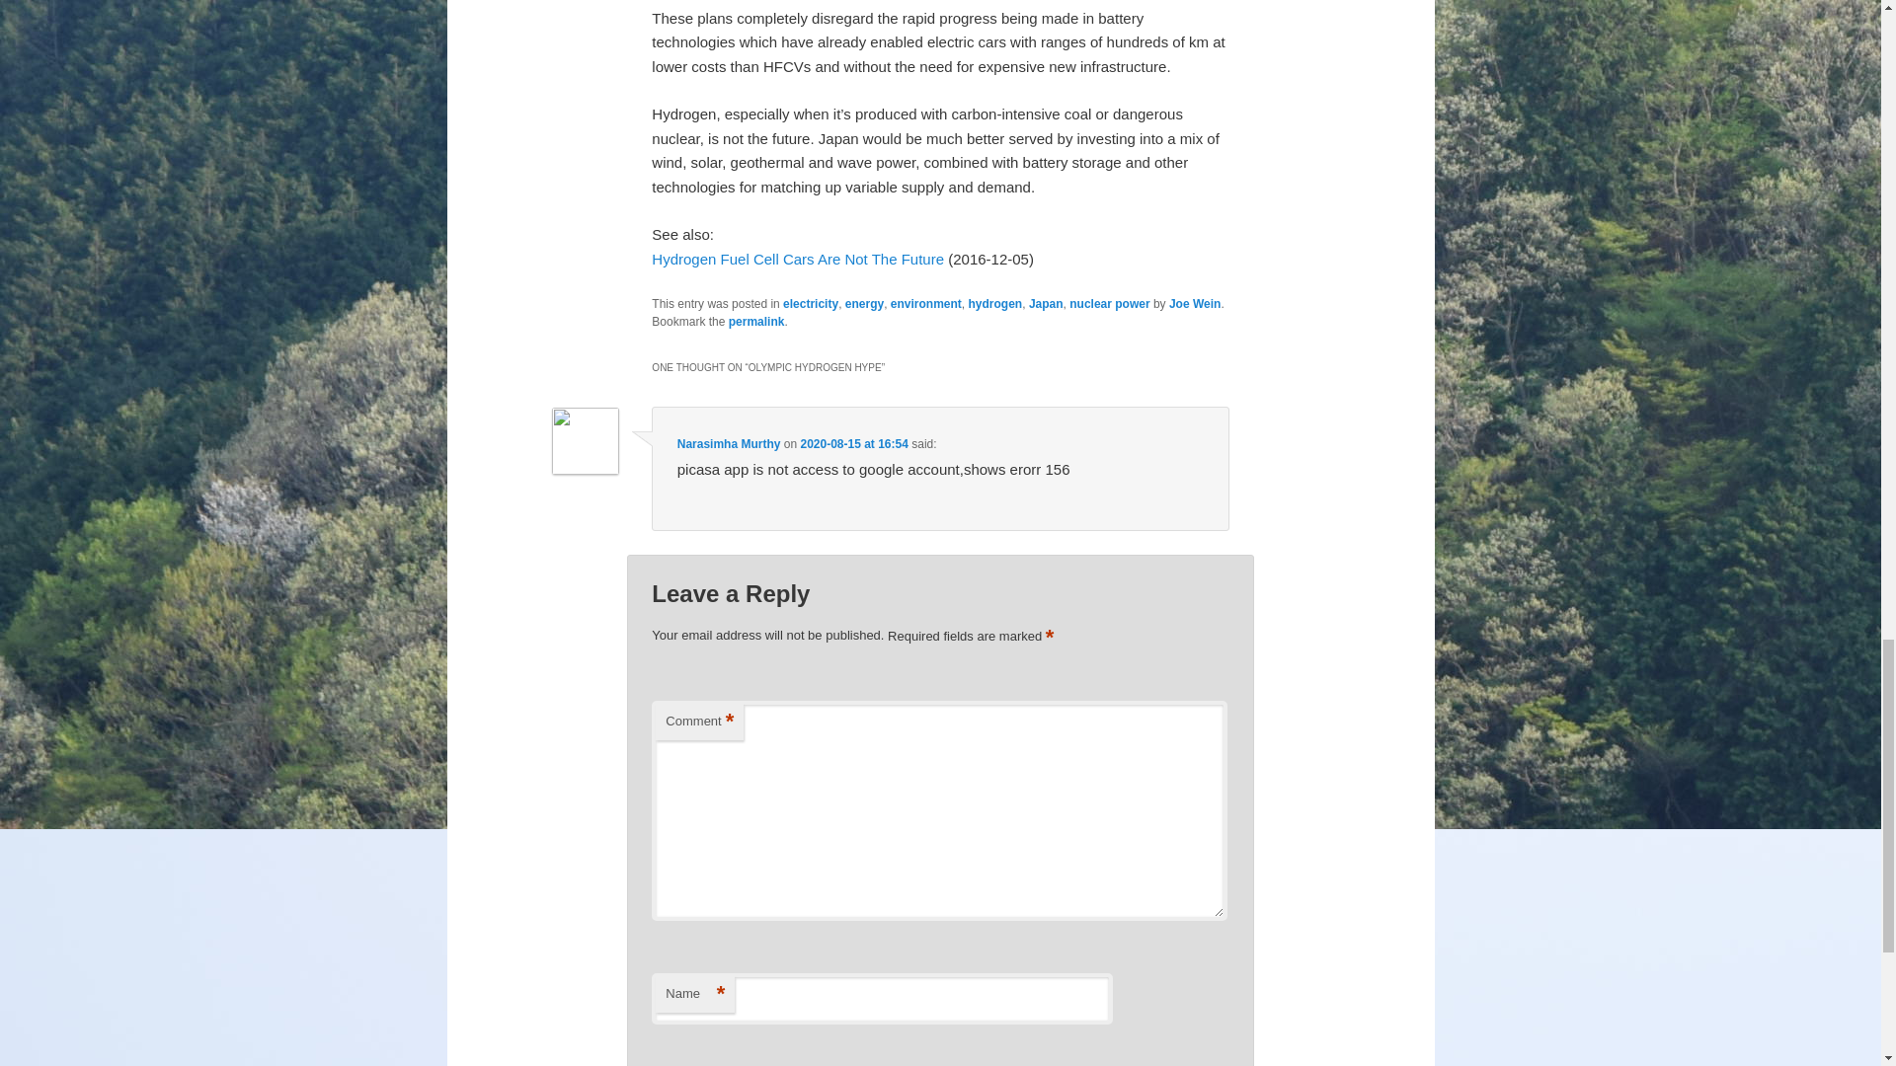 The width and height of the screenshot is (1896, 1066). What do you see at coordinates (864, 304) in the screenshot?
I see `energy` at bounding box center [864, 304].